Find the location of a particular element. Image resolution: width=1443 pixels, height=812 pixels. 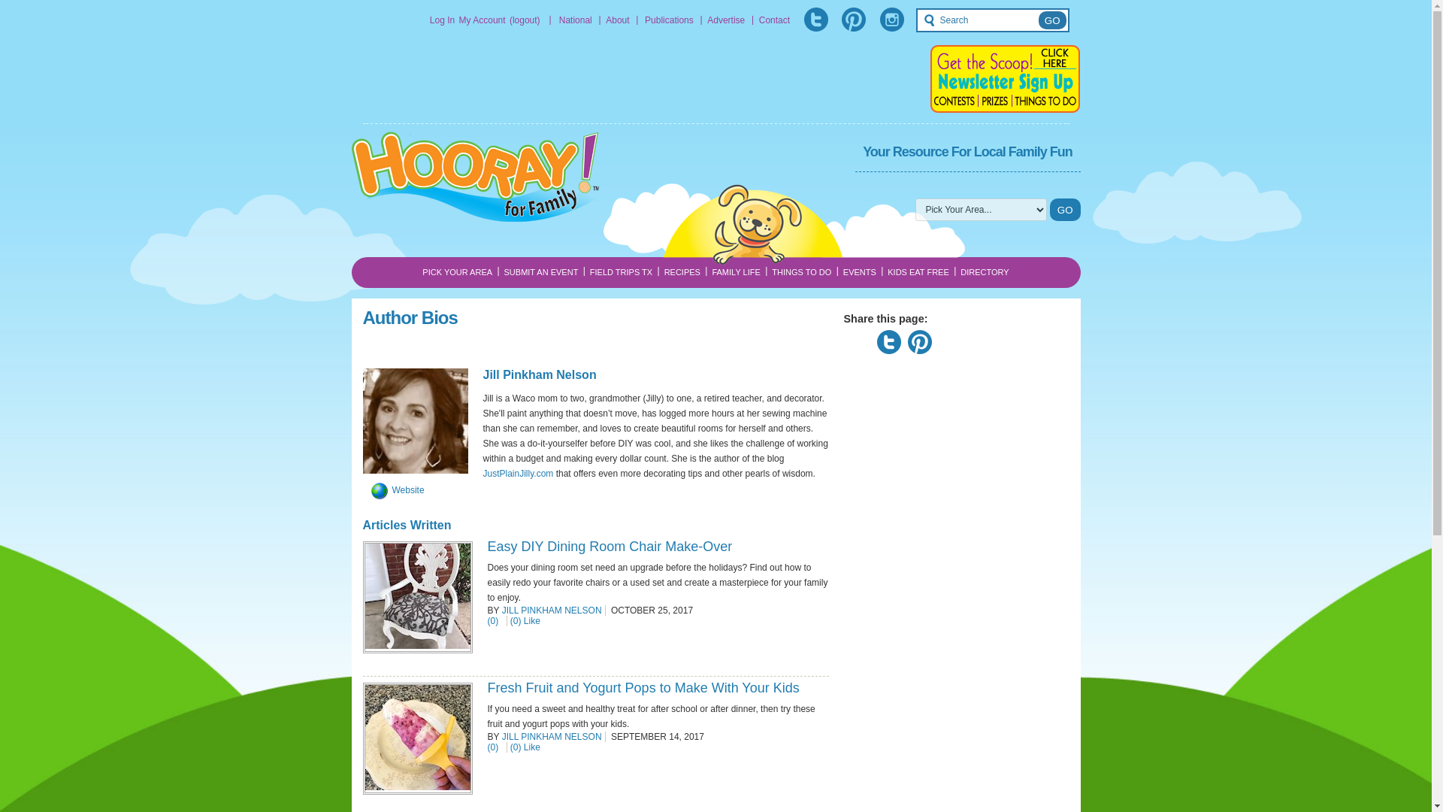

Advertise is located at coordinates (725, 20).